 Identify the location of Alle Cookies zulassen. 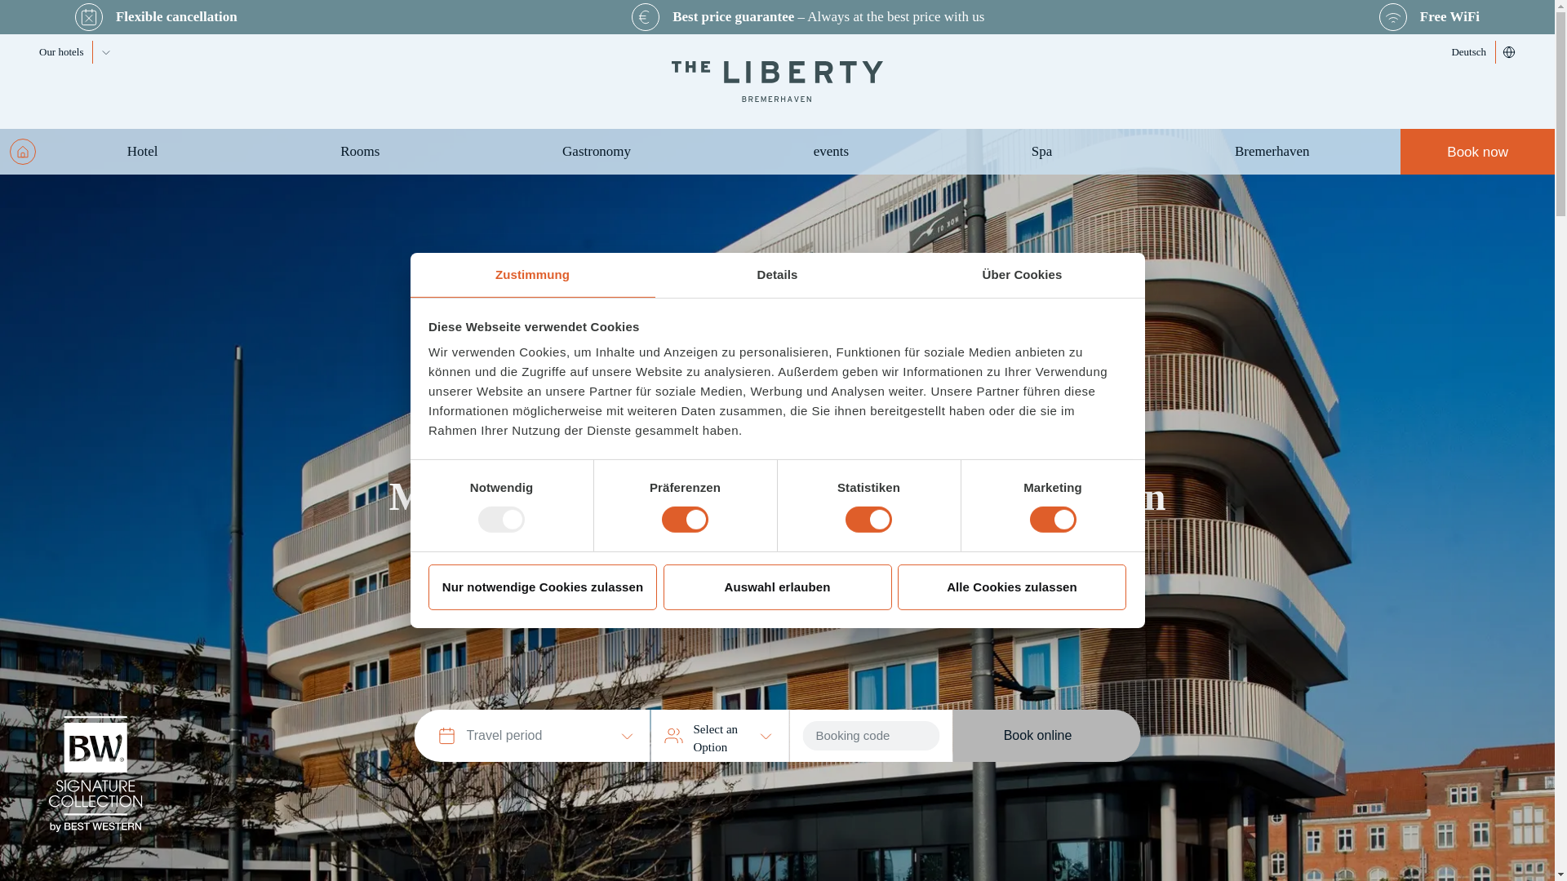
(1012, 587).